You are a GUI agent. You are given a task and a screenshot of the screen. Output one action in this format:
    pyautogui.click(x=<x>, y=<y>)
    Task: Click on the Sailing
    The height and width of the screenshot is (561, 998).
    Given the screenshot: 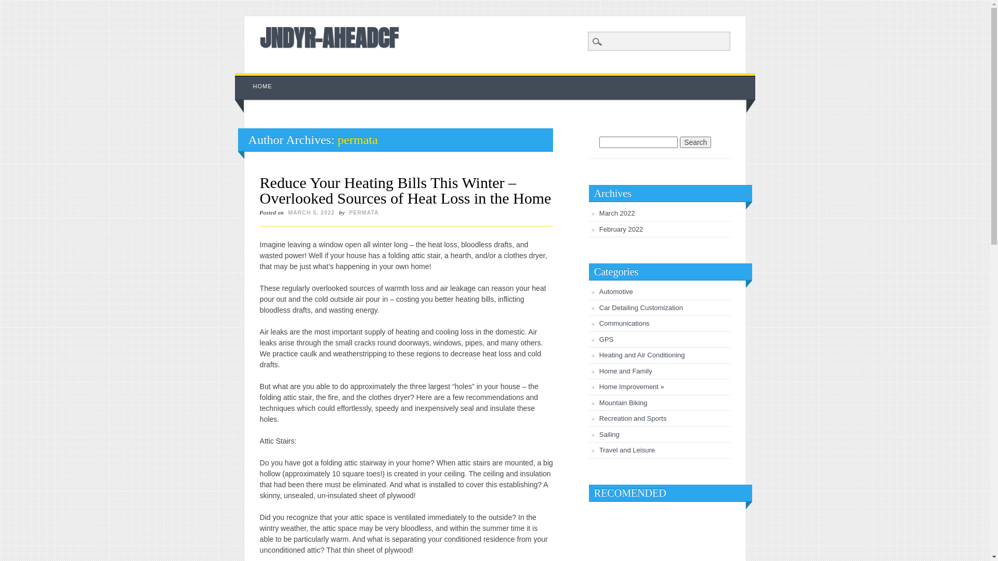 What is the action you would take?
    pyautogui.click(x=609, y=434)
    